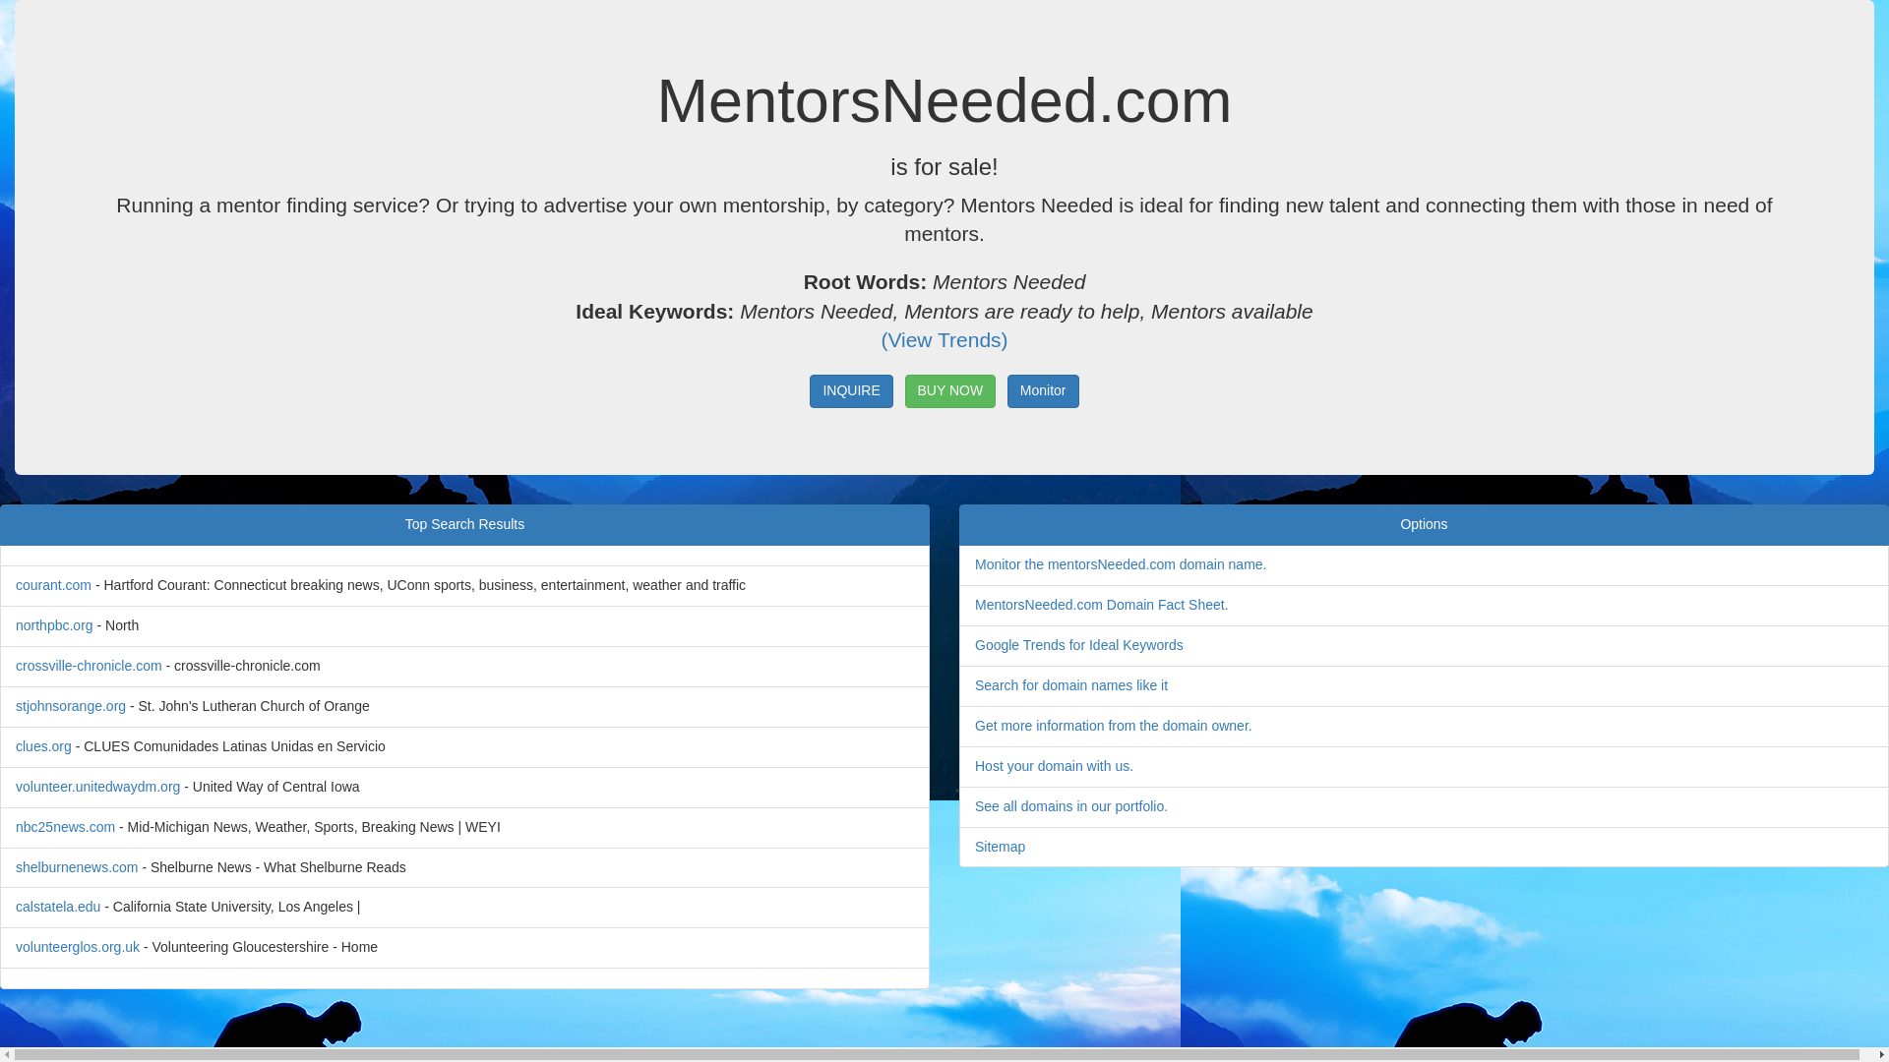 Image resolution: width=1889 pixels, height=1062 pixels. What do you see at coordinates (77, 946) in the screenshot?
I see `volunteerglos.org.uk` at bounding box center [77, 946].